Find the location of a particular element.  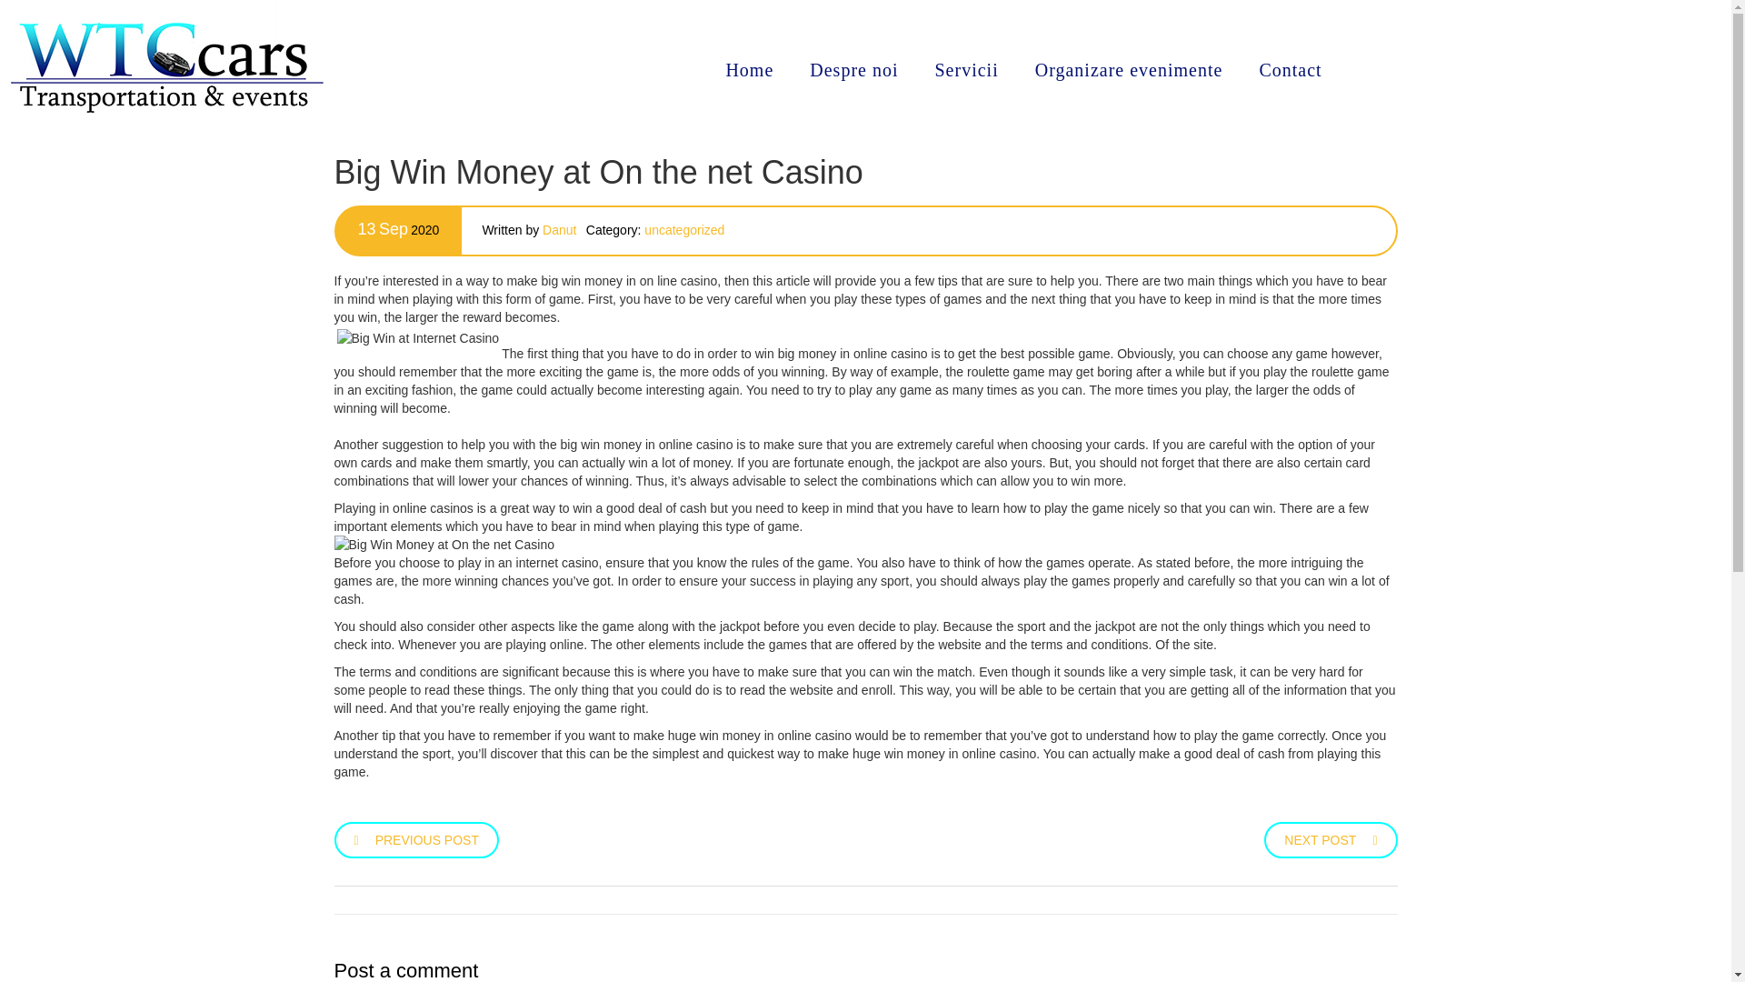

PREVIOUS POST is located at coordinates (416, 837).